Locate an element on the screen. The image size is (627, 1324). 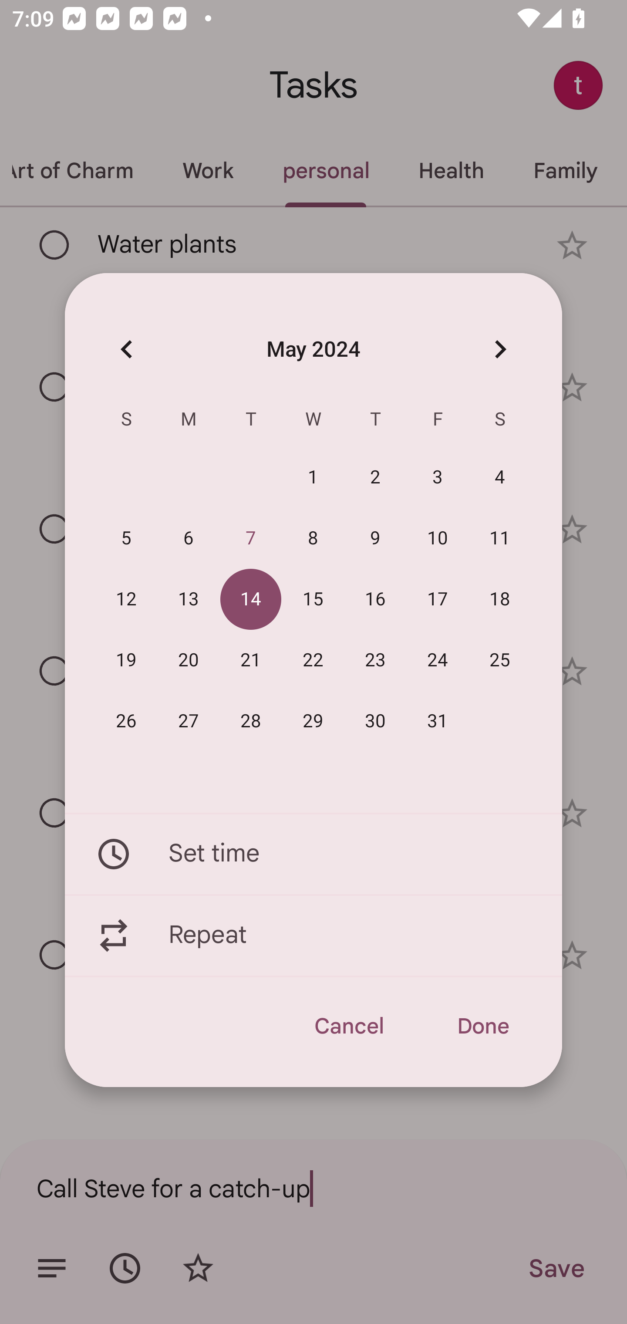
24 24 May 2024 is located at coordinates (438, 660).